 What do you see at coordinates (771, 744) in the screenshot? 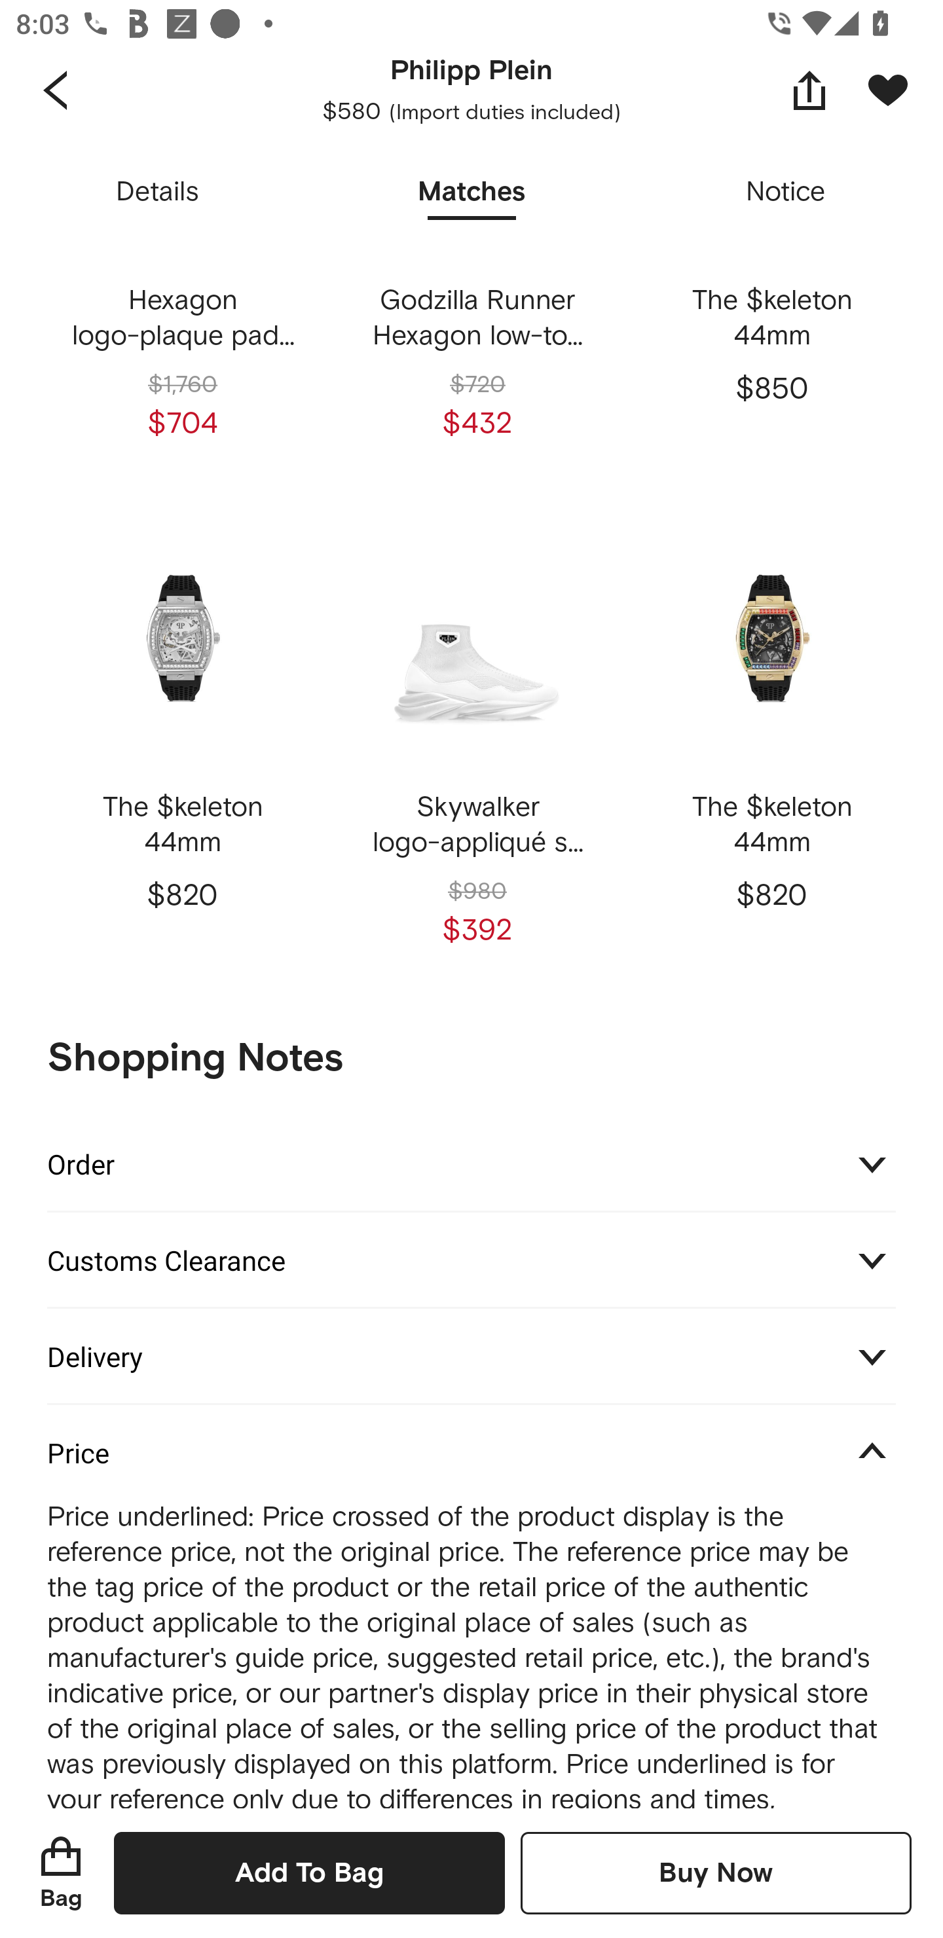
I see `The $keleton 44mm $820` at bounding box center [771, 744].